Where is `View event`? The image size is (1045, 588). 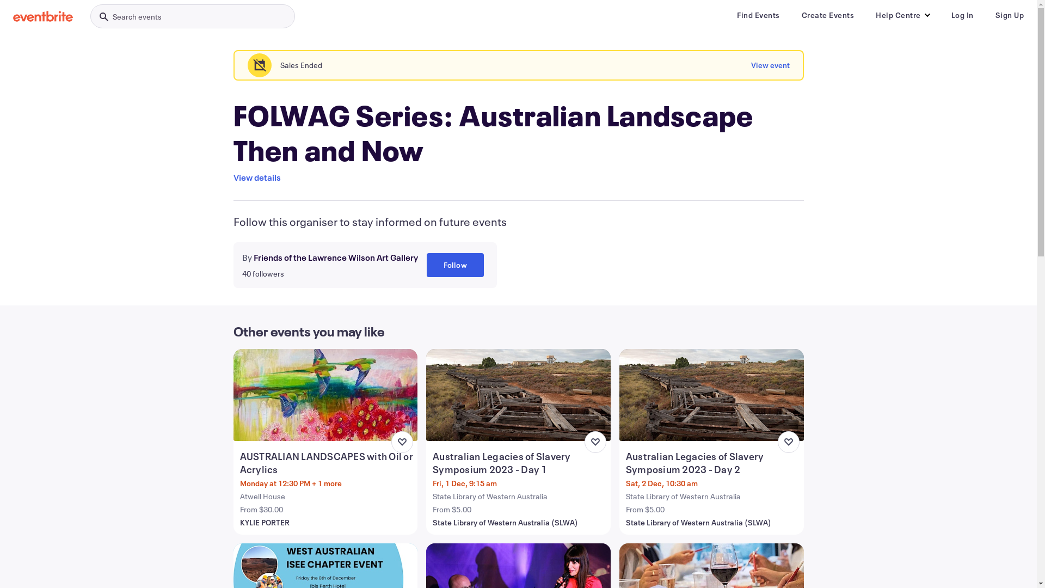
View event is located at coordinates (771, 65).